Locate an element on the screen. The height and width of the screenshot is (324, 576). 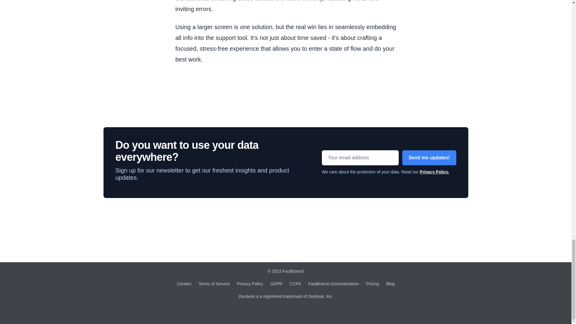
GDPR is located at coordinates (276, 284).